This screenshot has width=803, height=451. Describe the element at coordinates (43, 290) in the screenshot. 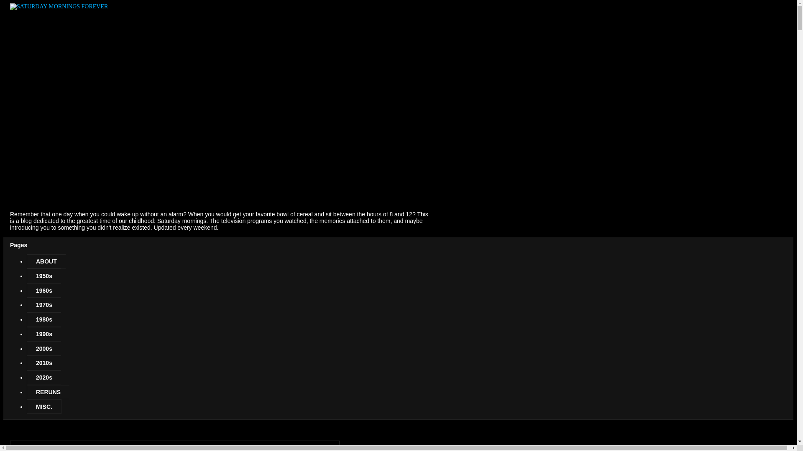

I see `1960s` at that location.